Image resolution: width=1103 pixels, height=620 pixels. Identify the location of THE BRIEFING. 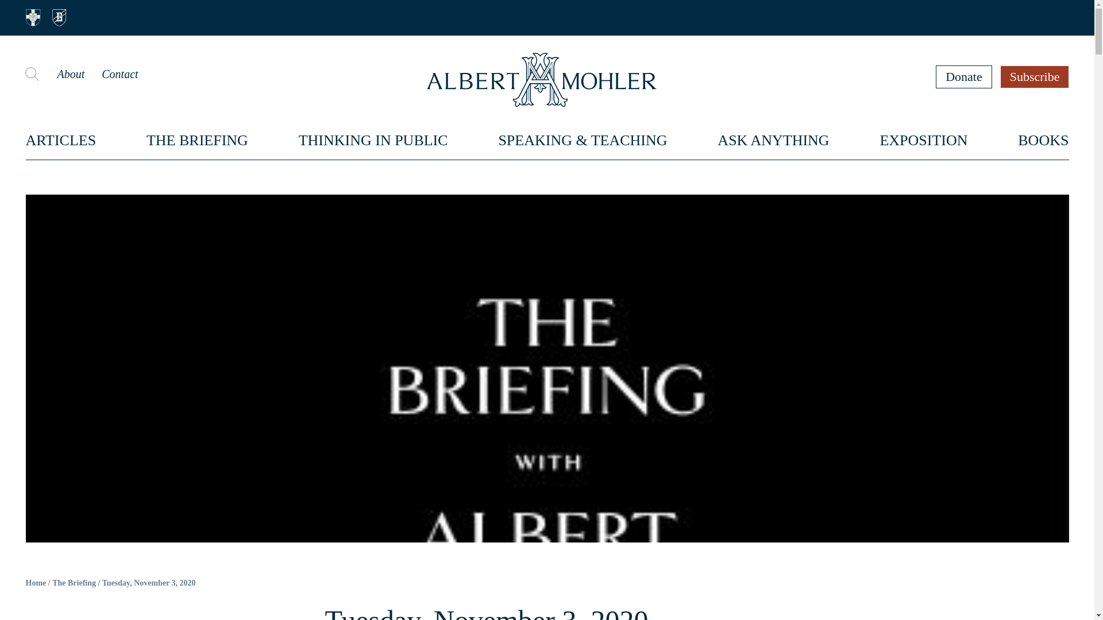
(198, 140).